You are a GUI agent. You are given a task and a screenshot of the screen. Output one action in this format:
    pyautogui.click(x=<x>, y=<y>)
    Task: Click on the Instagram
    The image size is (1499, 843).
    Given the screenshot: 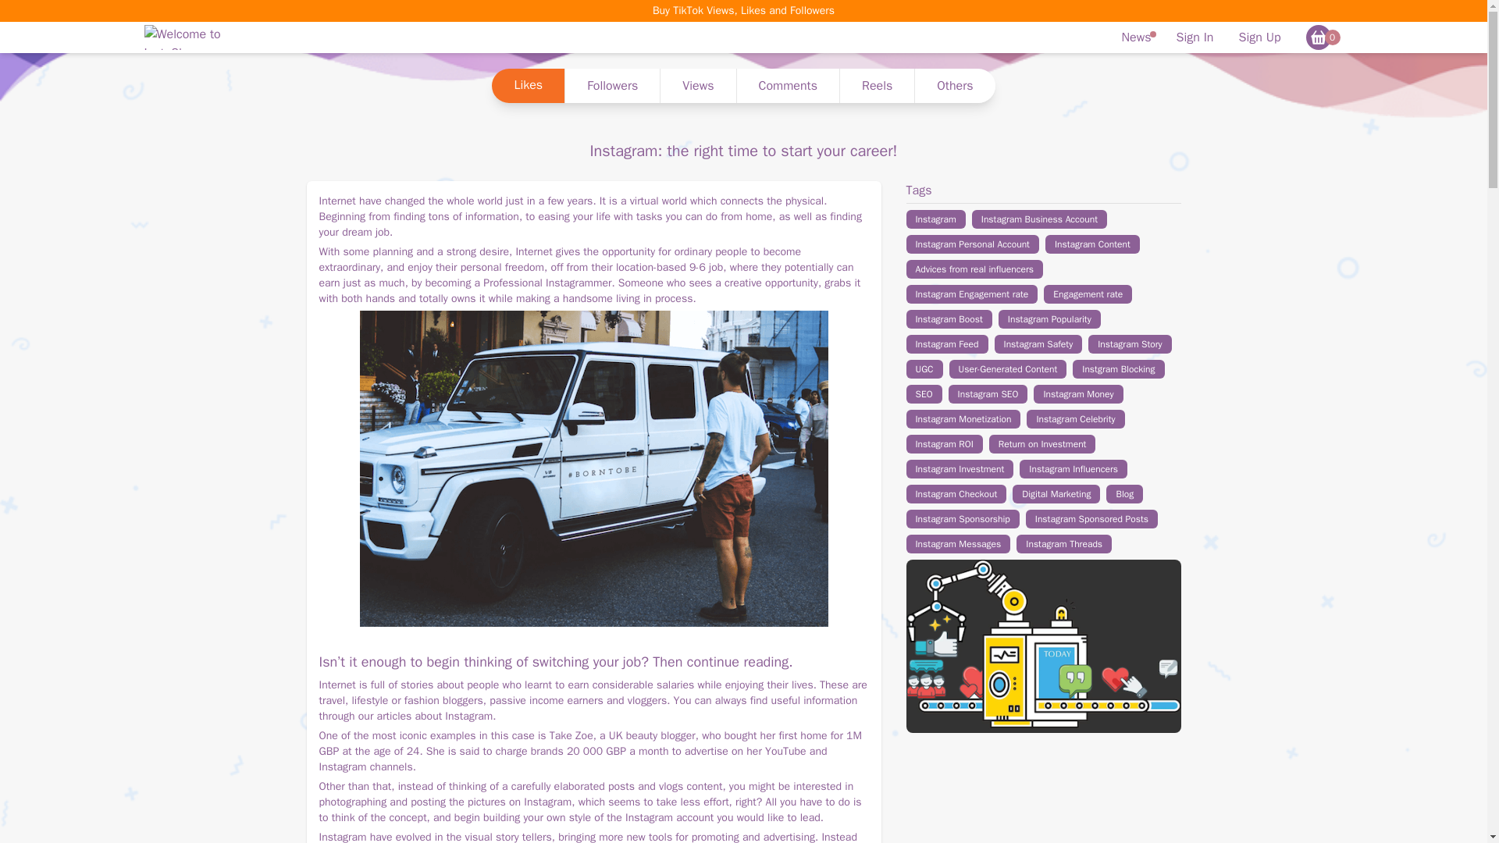 What is the action you would take?
    pyautogui.click(x=935, y=219)
    